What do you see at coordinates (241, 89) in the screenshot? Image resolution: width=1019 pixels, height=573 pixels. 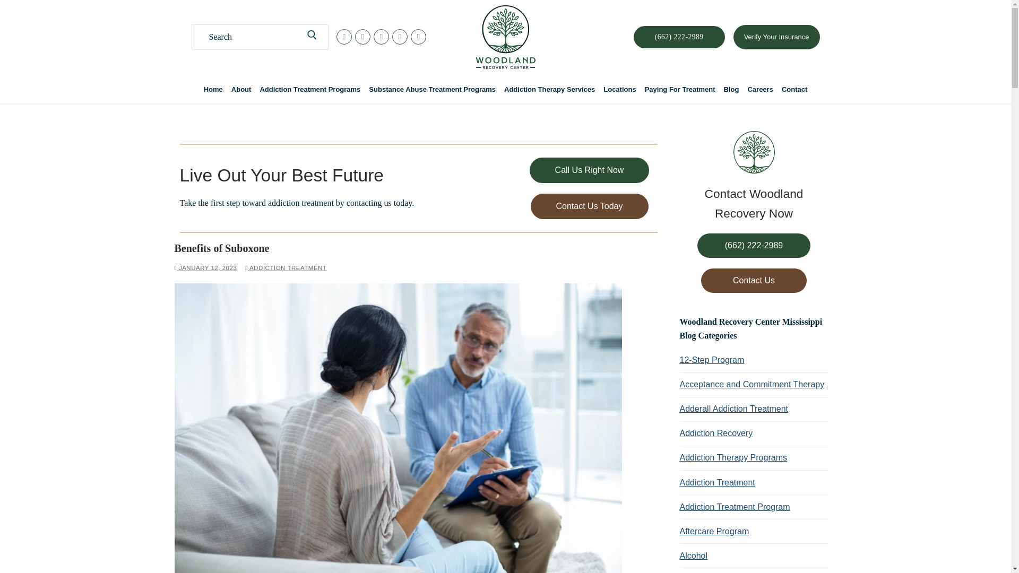 I see `About` at bounding box center [241, 89].